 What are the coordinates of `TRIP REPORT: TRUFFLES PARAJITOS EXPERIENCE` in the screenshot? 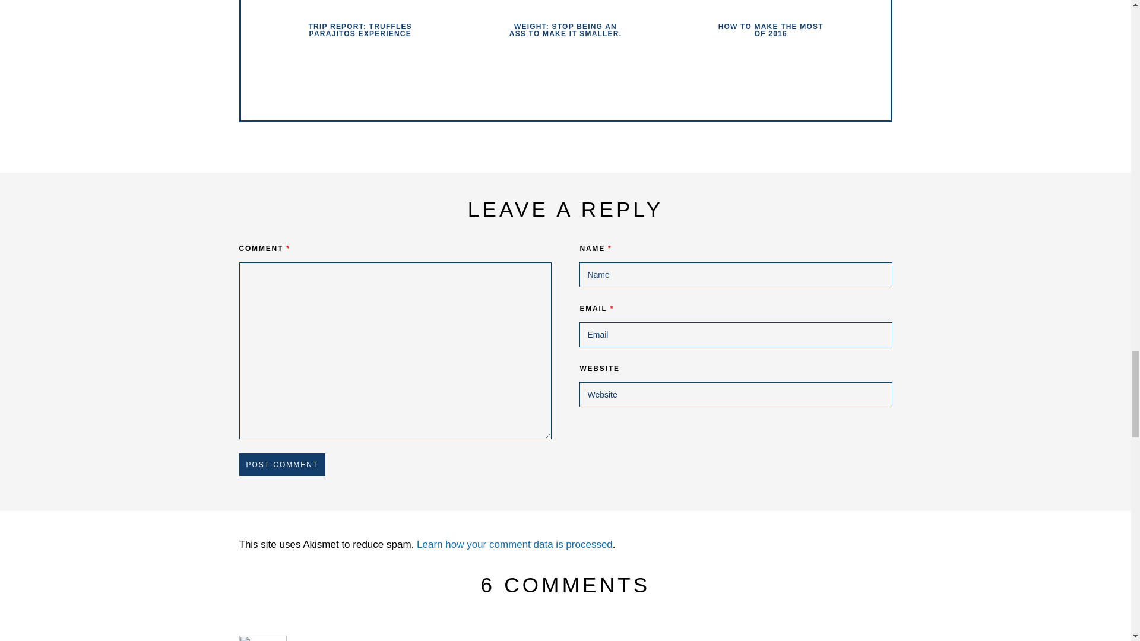 It's located at (360, 30).